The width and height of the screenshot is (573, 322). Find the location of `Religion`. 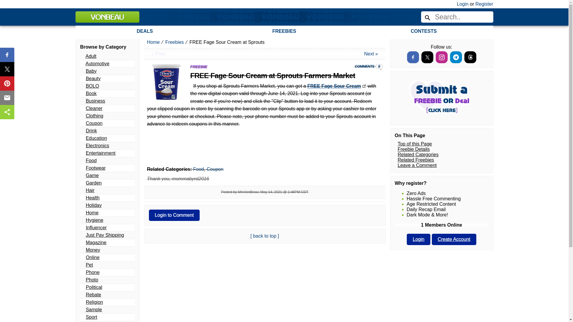

Religion is located at coordinates (94, 302).